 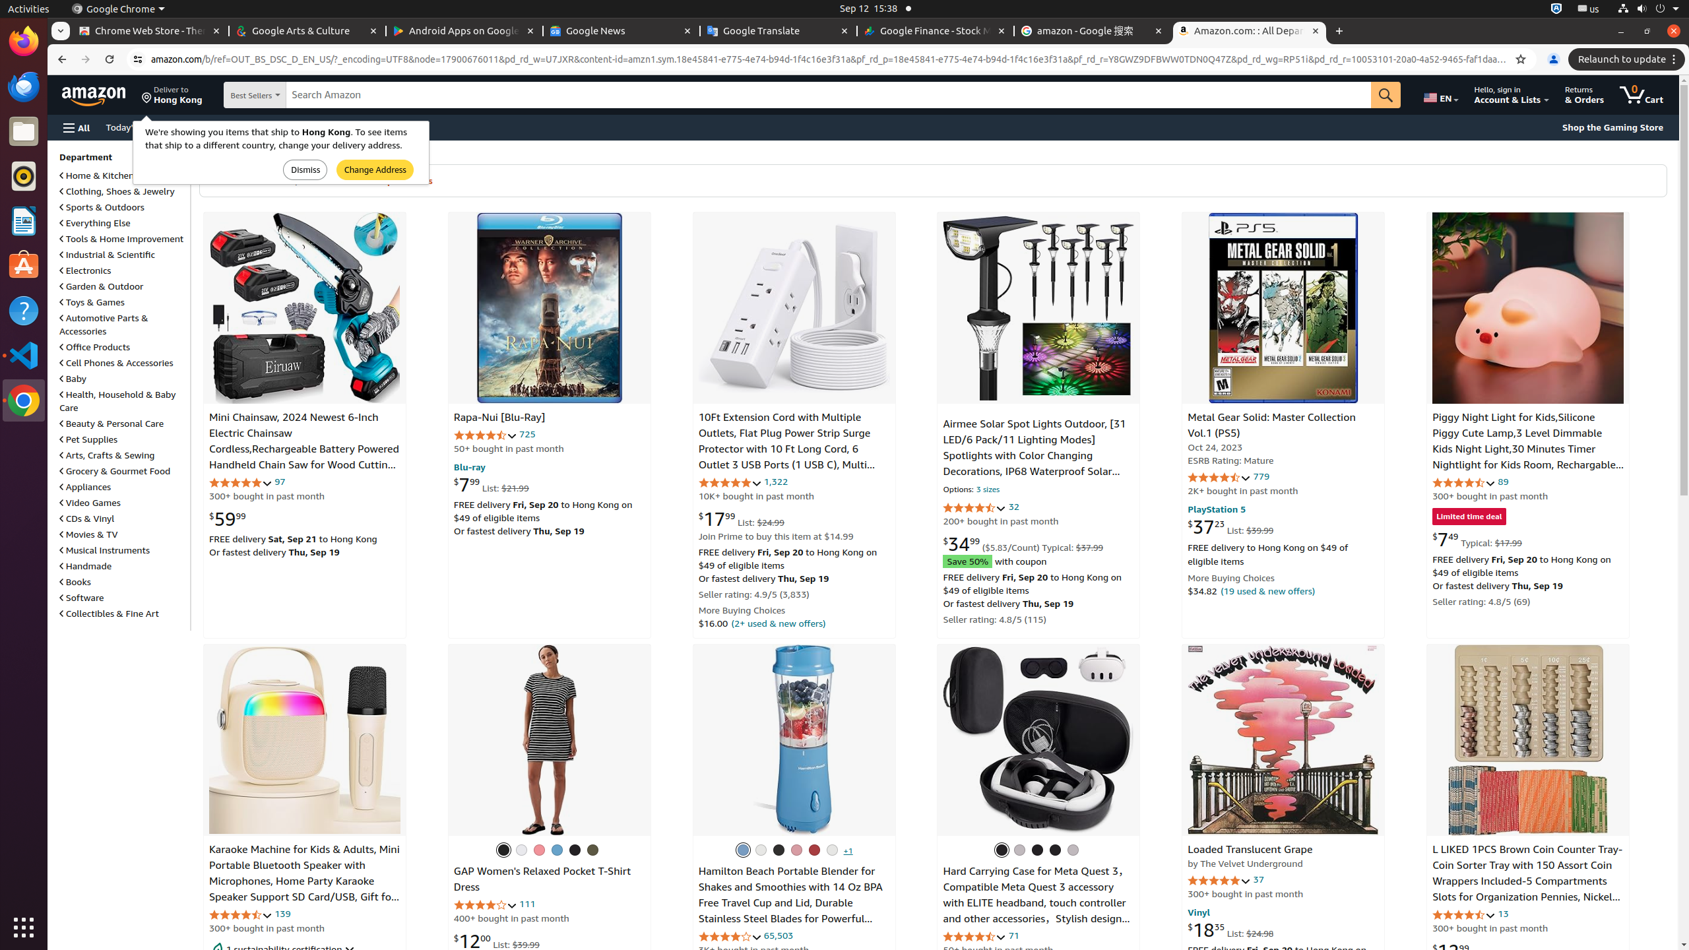 I want to click on amazon - Google 搜索 - Memory usage - 96.2 MB, so click(x=1093, y=32).